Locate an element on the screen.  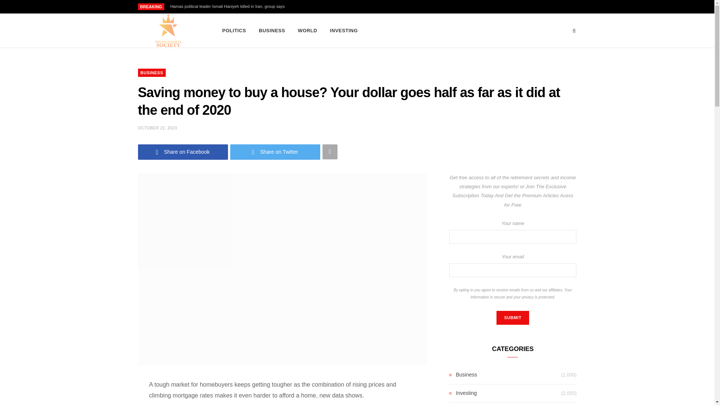
The Successful Society is located at coordinates (167, 31).